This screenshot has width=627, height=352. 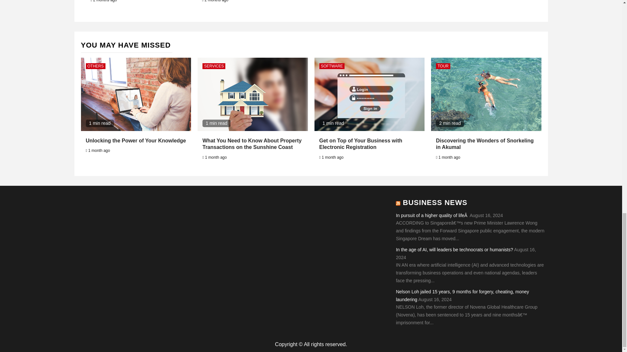 I want to click on SERVICES, so click(x=214, y=66).